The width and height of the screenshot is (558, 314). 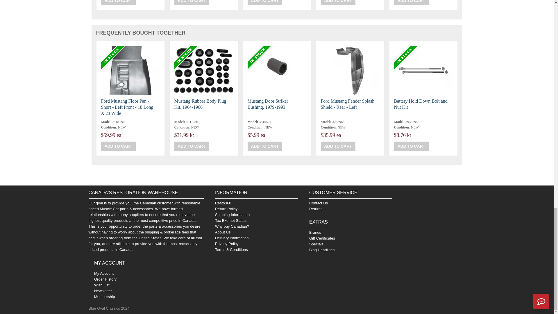 What do you see at coordinates (265, 146) in the screenshot?
I see `Add to Cart` at bounding box center [265, 146].